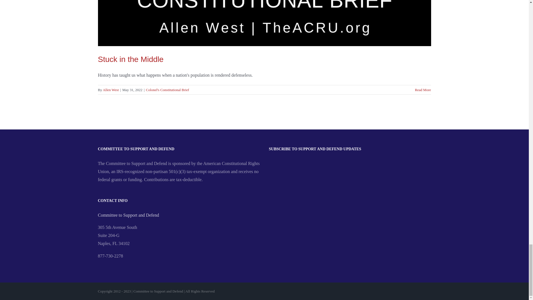 The image size is (533, 300). Describe the element at coordinates (111, 90) in the screenshot. I see `Posts by Allen West` at that location.